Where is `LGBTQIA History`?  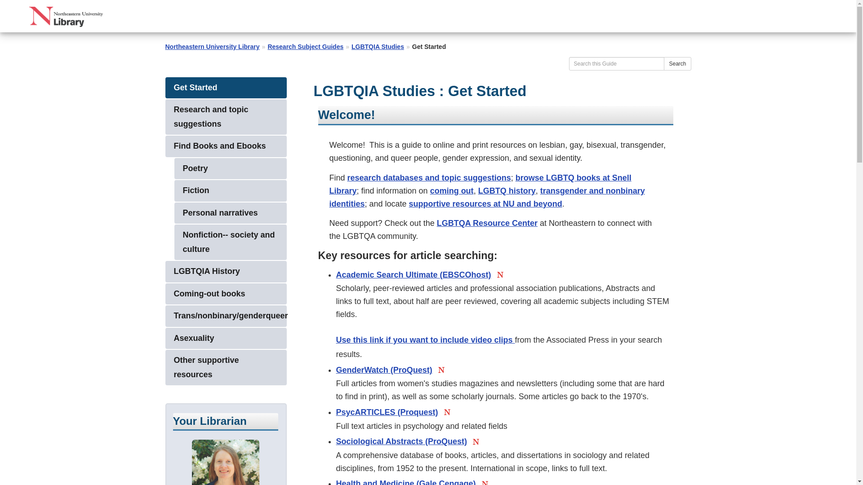
LGBTQIA History is located at coordinates (226, 271).